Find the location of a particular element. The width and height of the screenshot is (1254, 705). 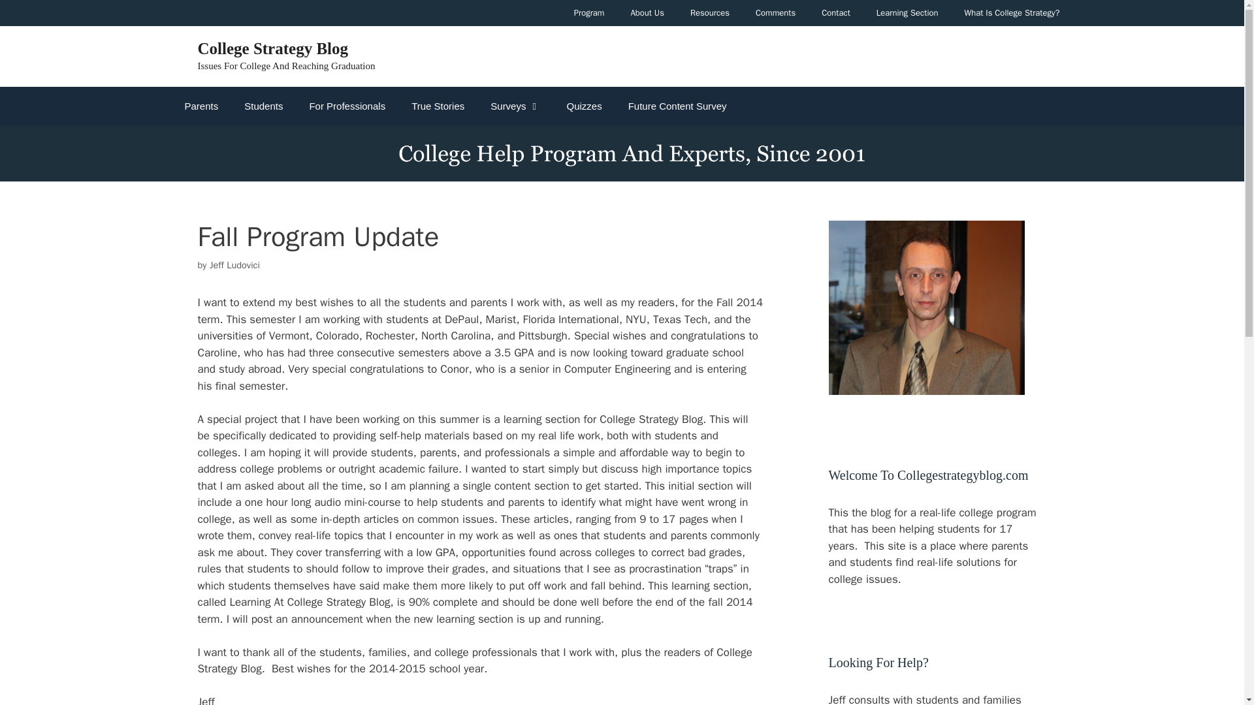

Learning Section is located at coordinates (908, 13).